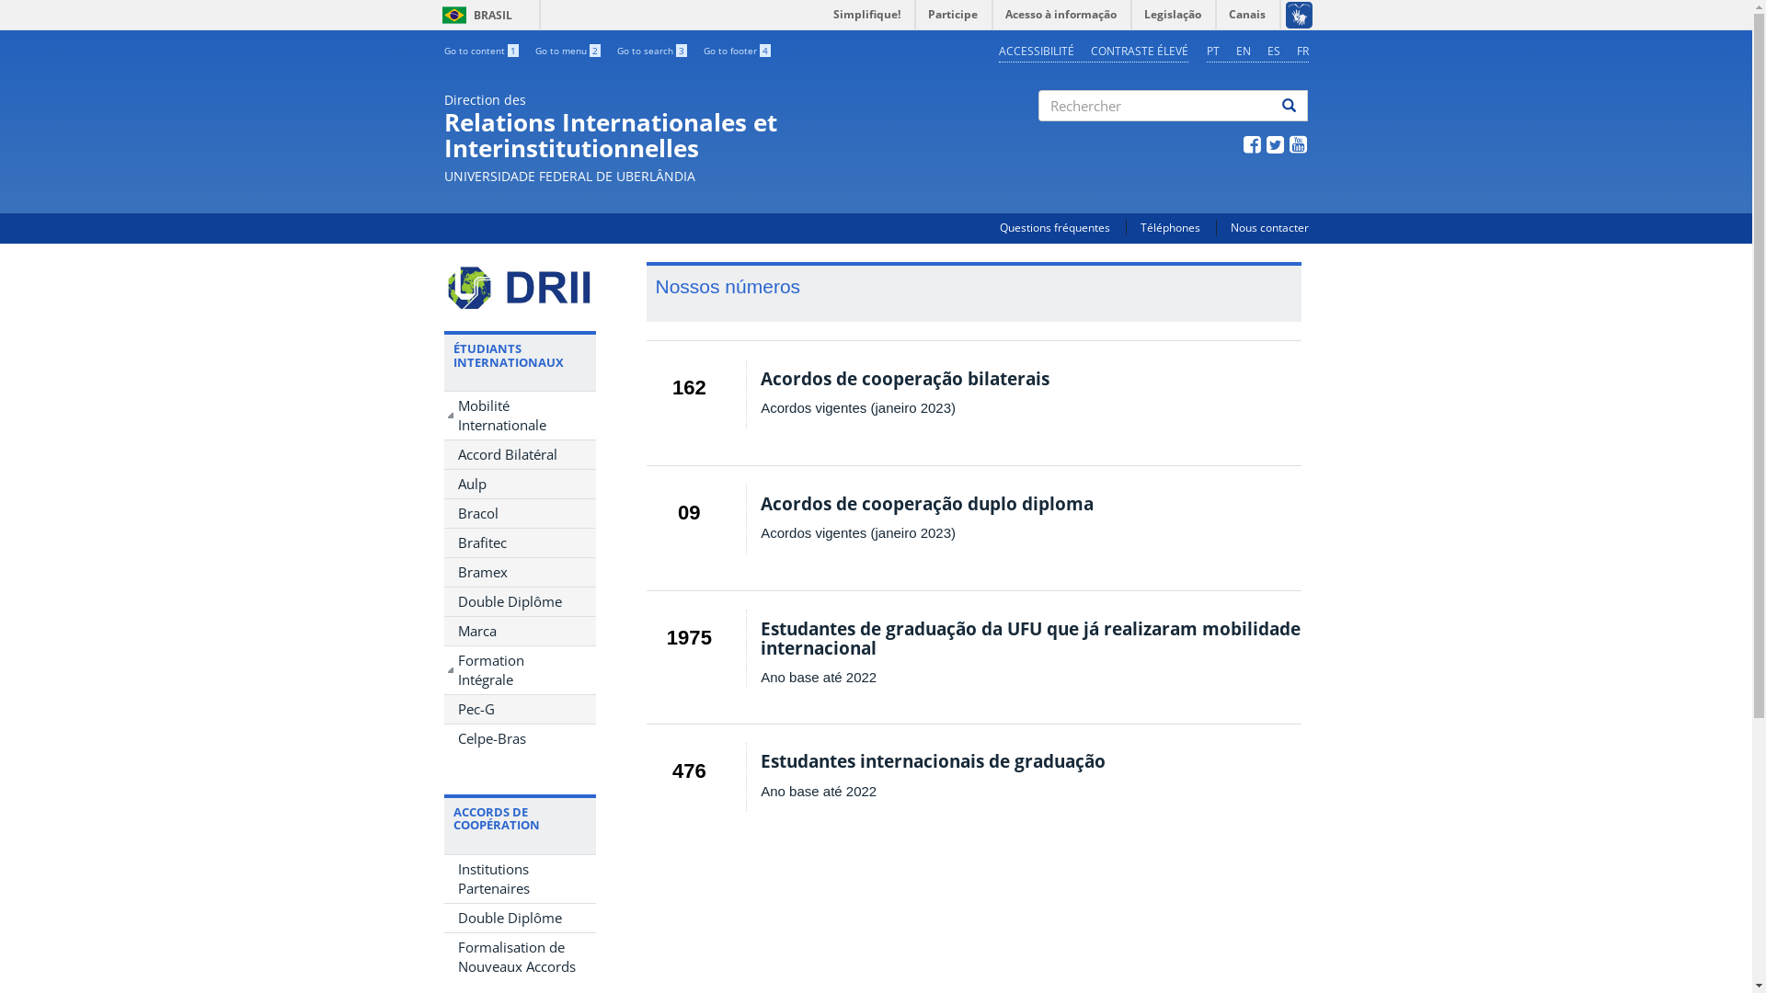  Describe the element at coordinates (568, 51) in the screenshot. I see `Go to menu 2` at that location.